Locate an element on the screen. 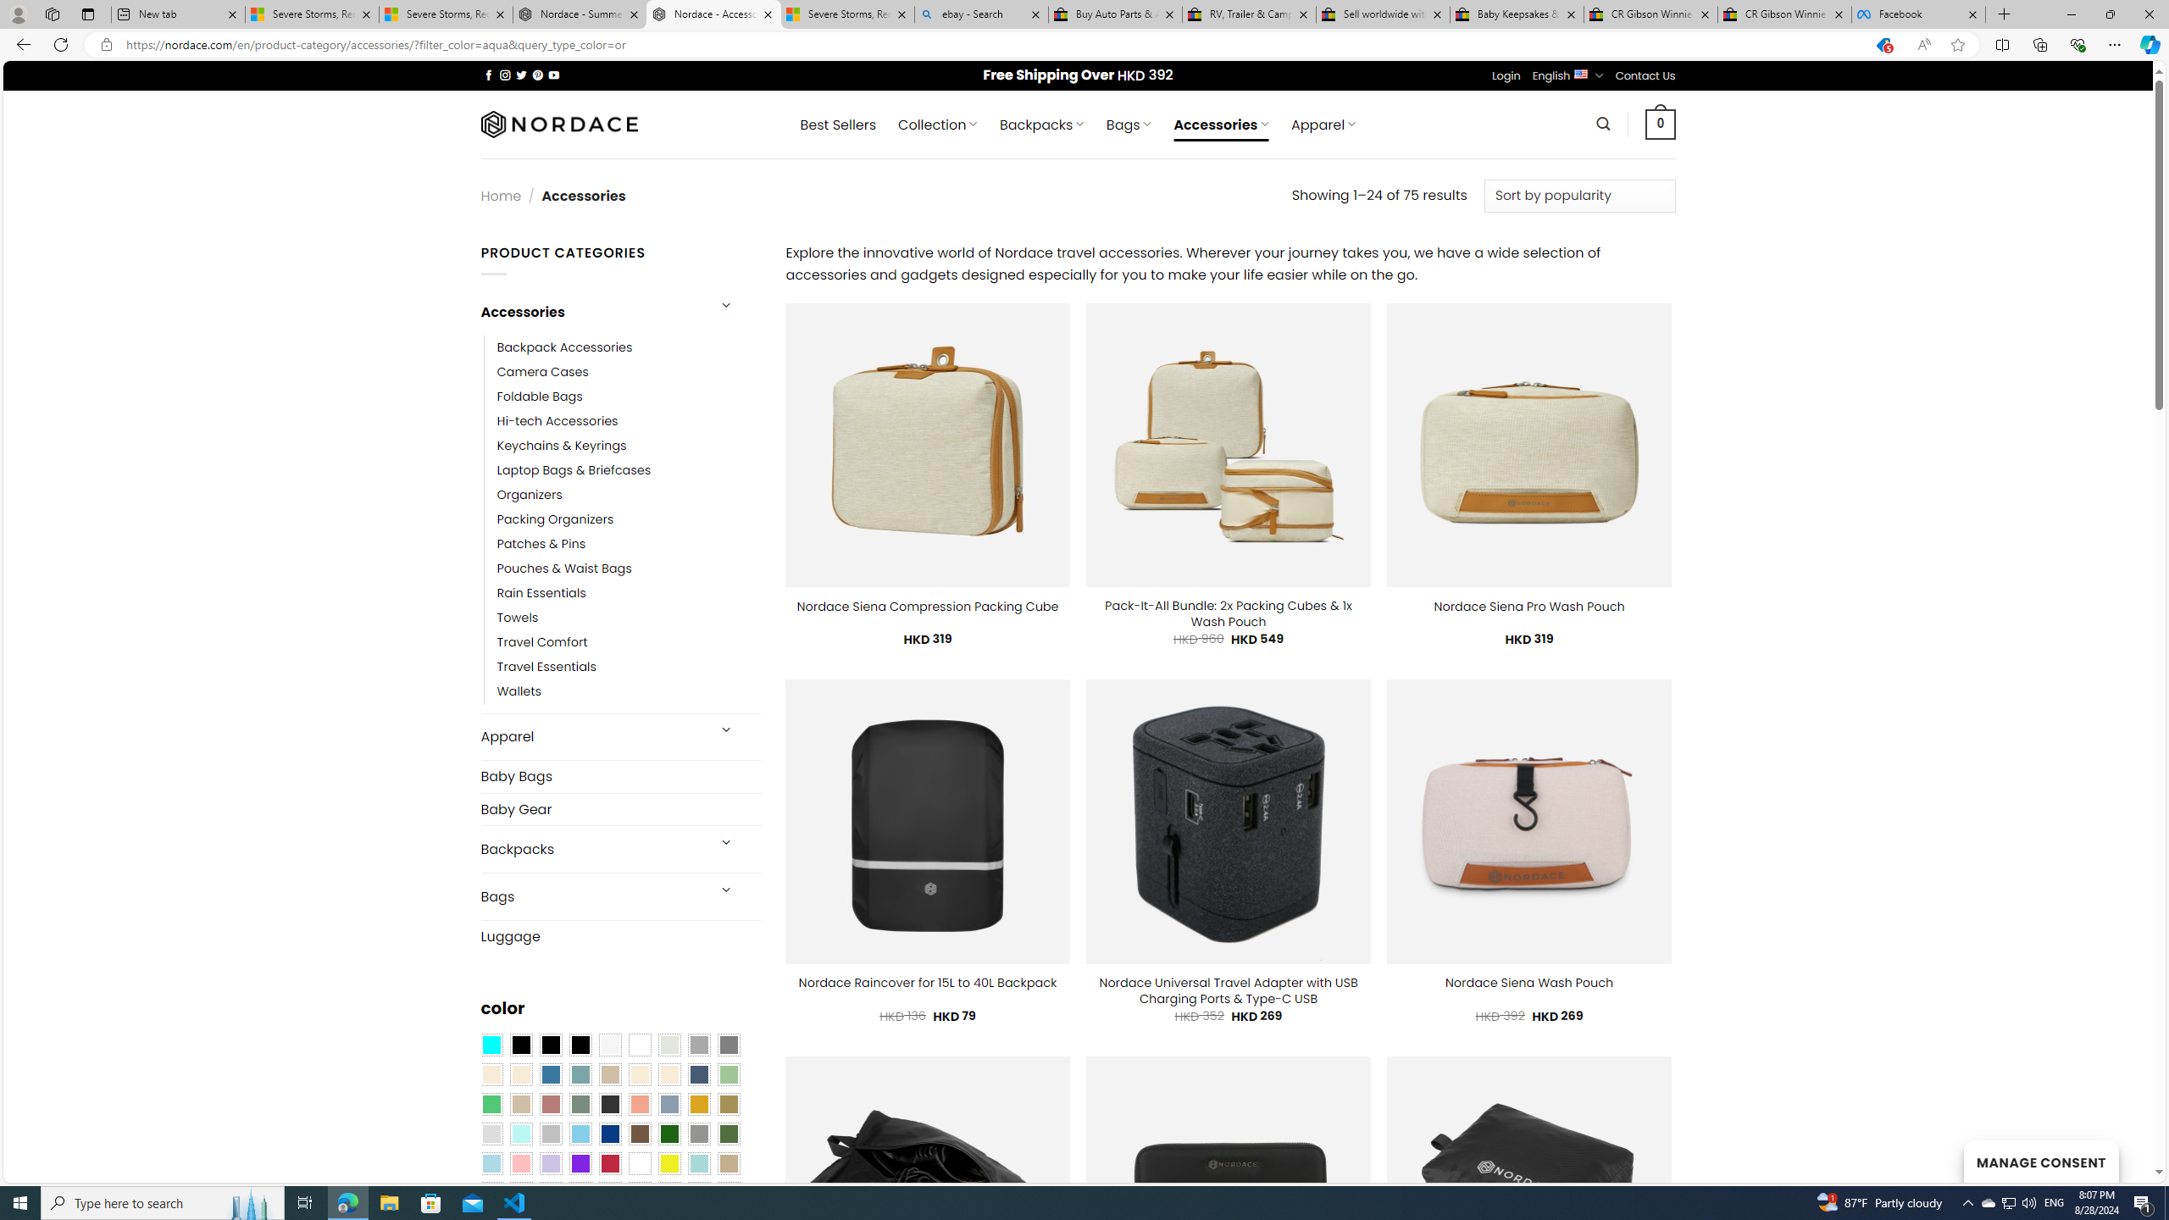 This screenshot has width=2169, height=1220. Beige-Brown is located at coordinates (520, 1074).